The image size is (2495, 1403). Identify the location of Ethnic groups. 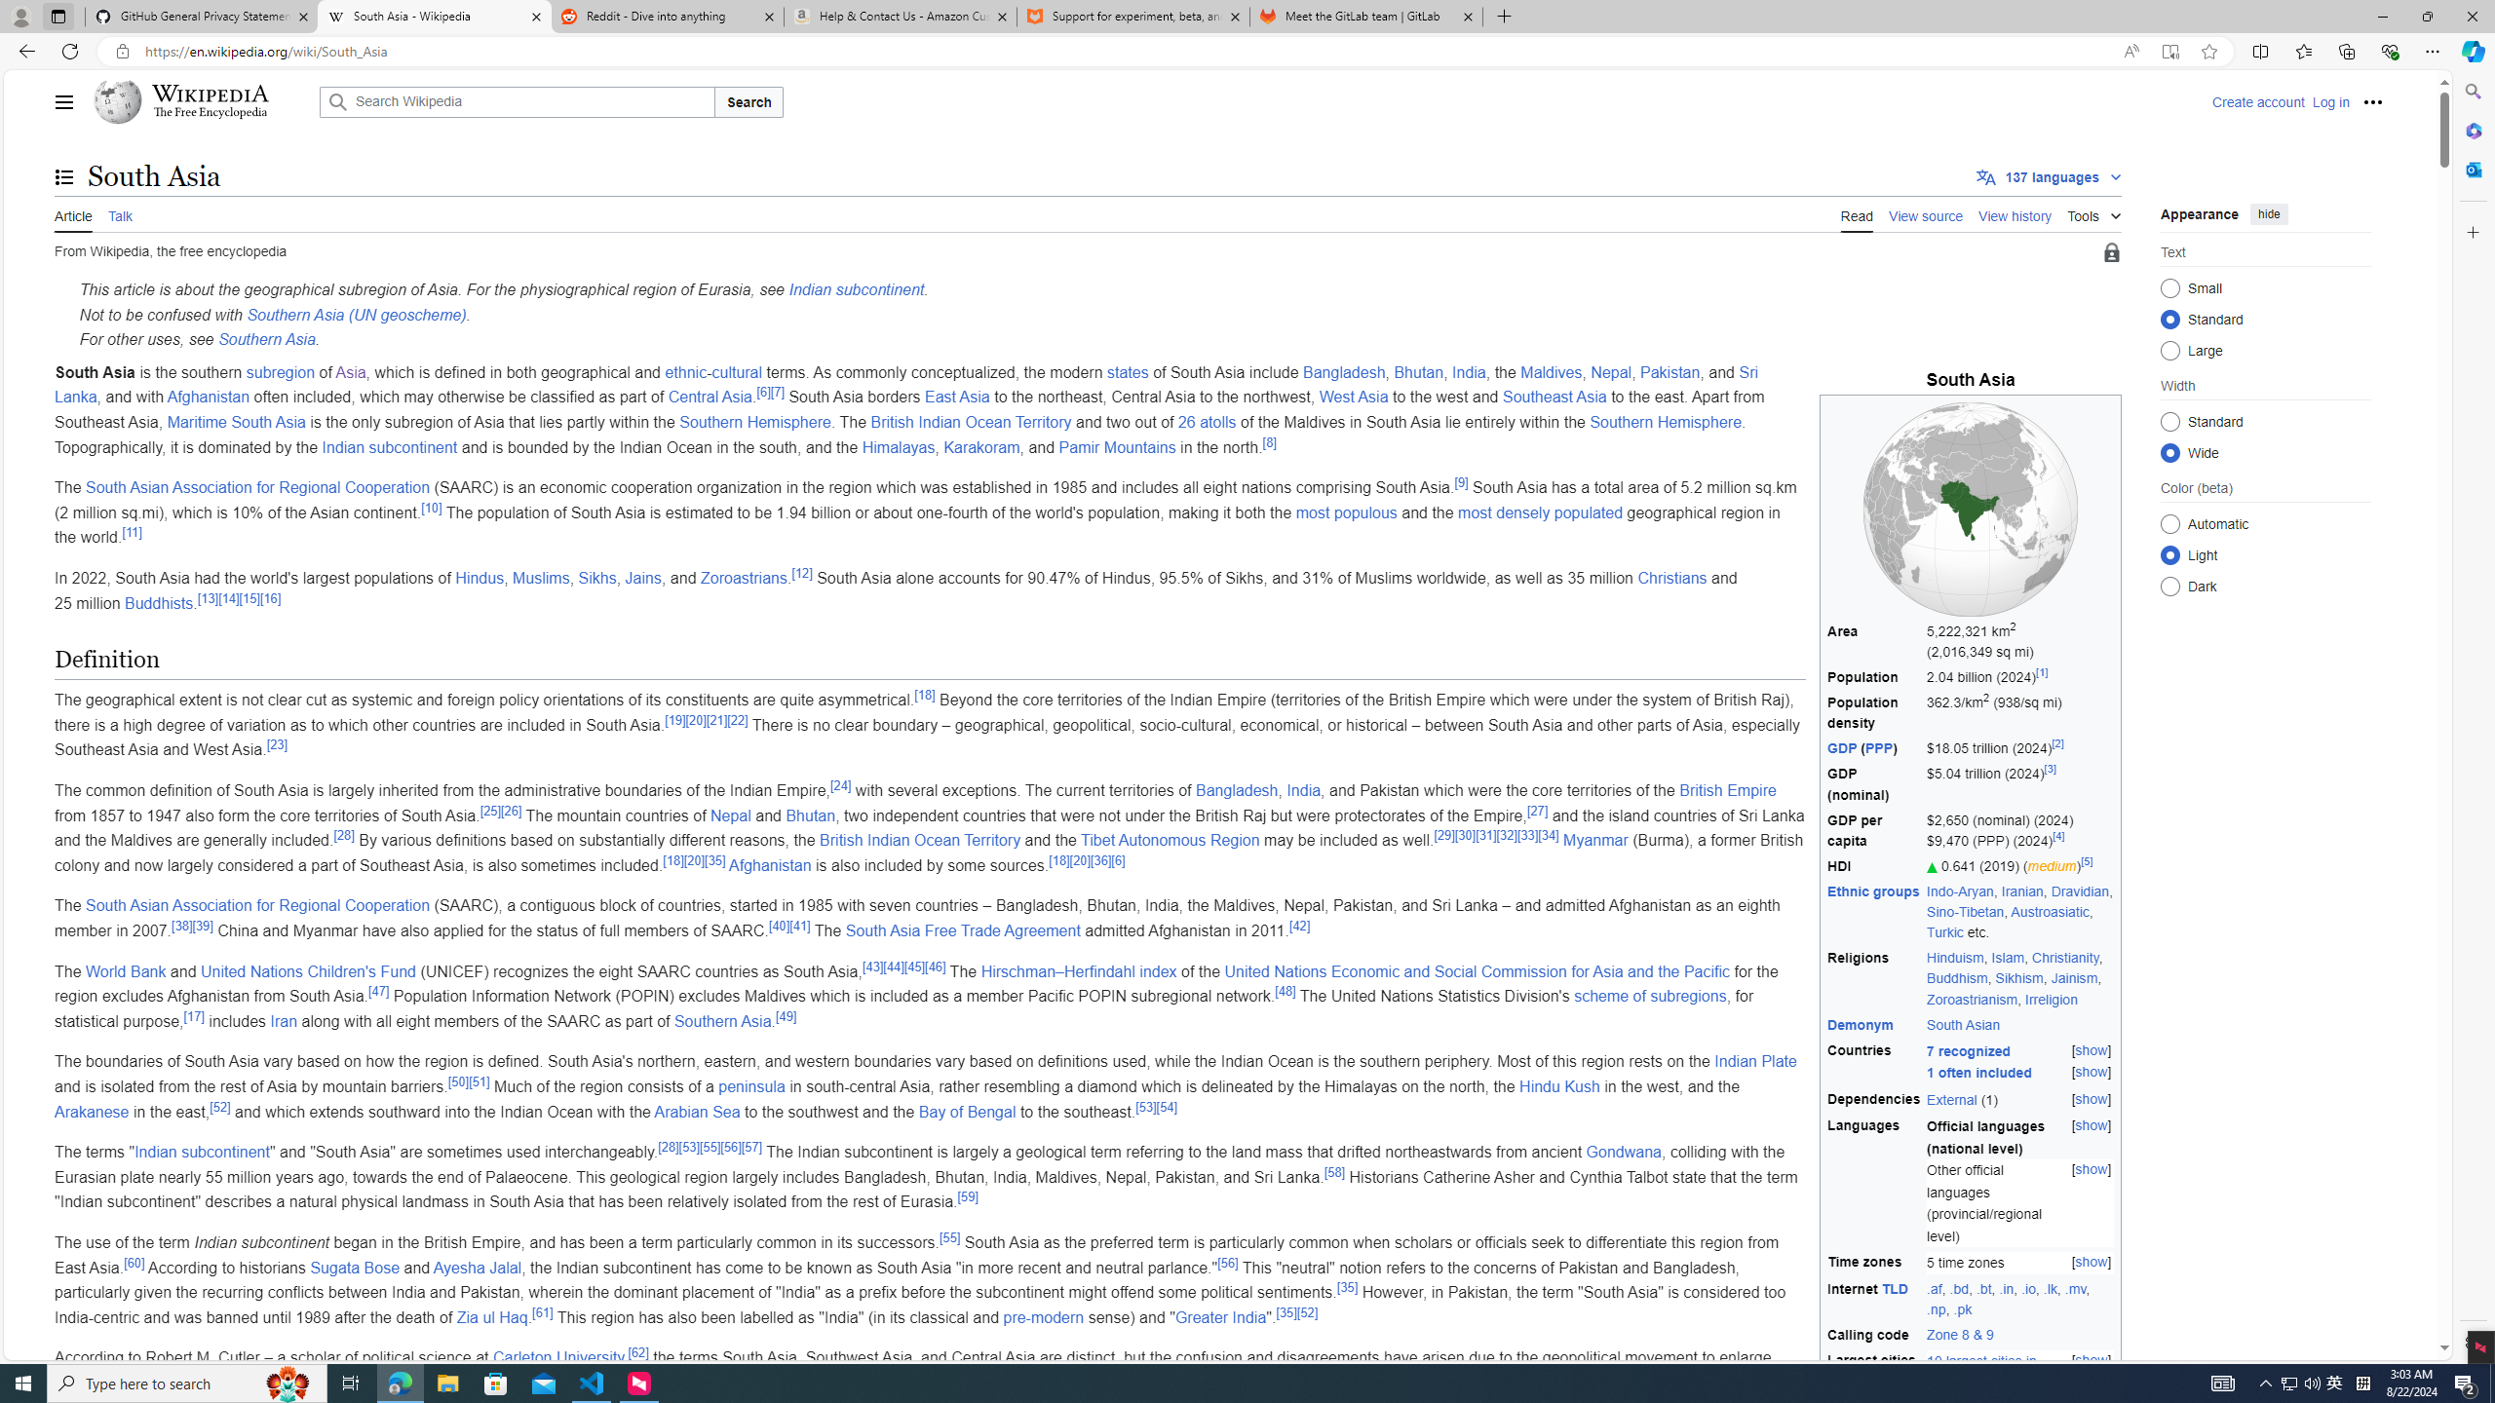
(1873, 891).